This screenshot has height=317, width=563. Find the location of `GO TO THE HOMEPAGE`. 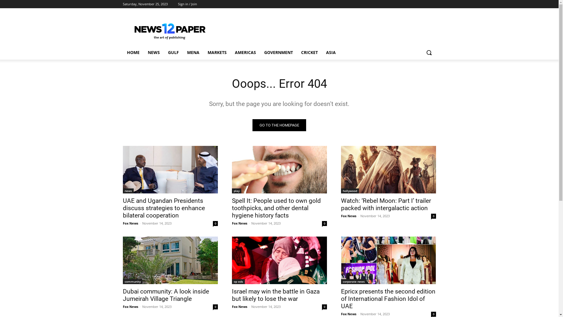

GO TO THE HOMEPAGE is located at coordinates (279, 125).